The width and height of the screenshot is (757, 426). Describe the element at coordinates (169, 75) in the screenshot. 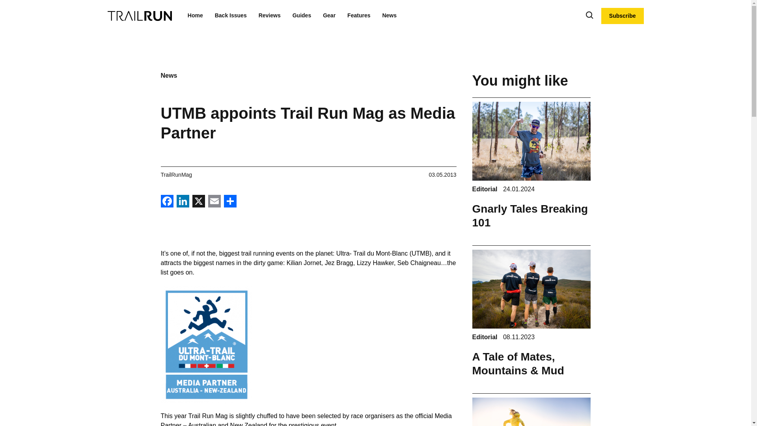

I see `News` at that location.